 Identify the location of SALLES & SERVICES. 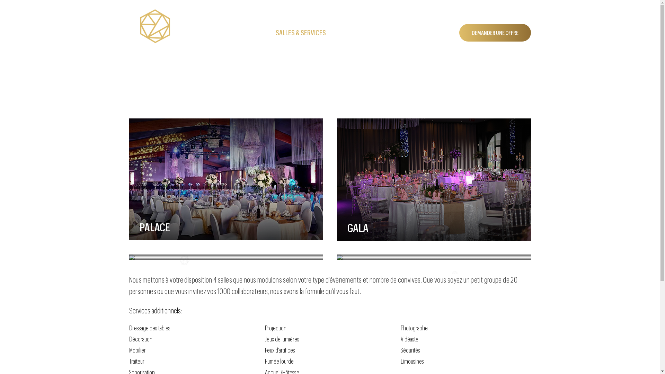
(312, 33).